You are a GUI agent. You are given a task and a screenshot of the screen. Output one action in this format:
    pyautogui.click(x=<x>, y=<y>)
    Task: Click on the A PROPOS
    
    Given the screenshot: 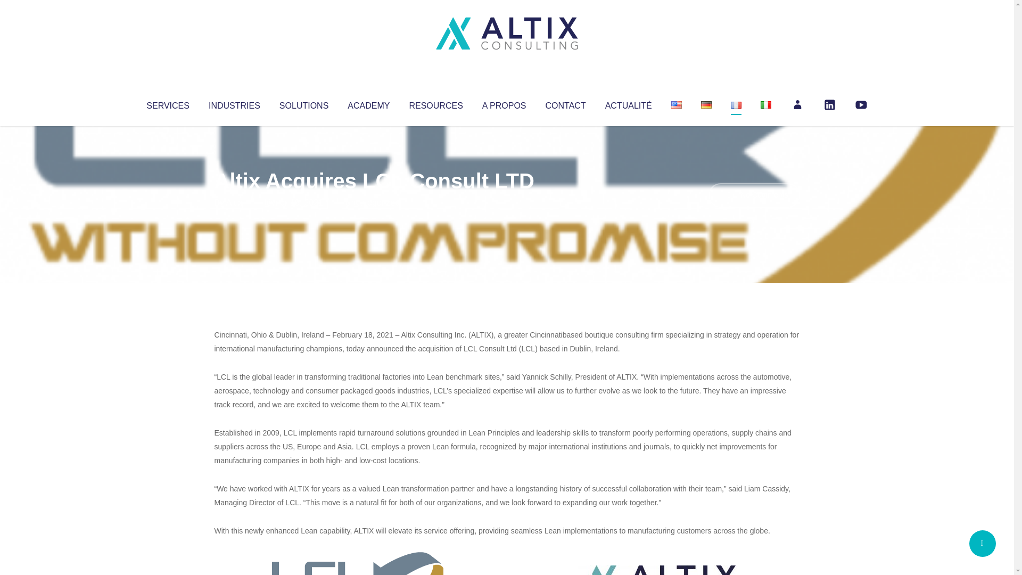 What is the action you would take?
    pyautogui.click(x=504, y=103)
    